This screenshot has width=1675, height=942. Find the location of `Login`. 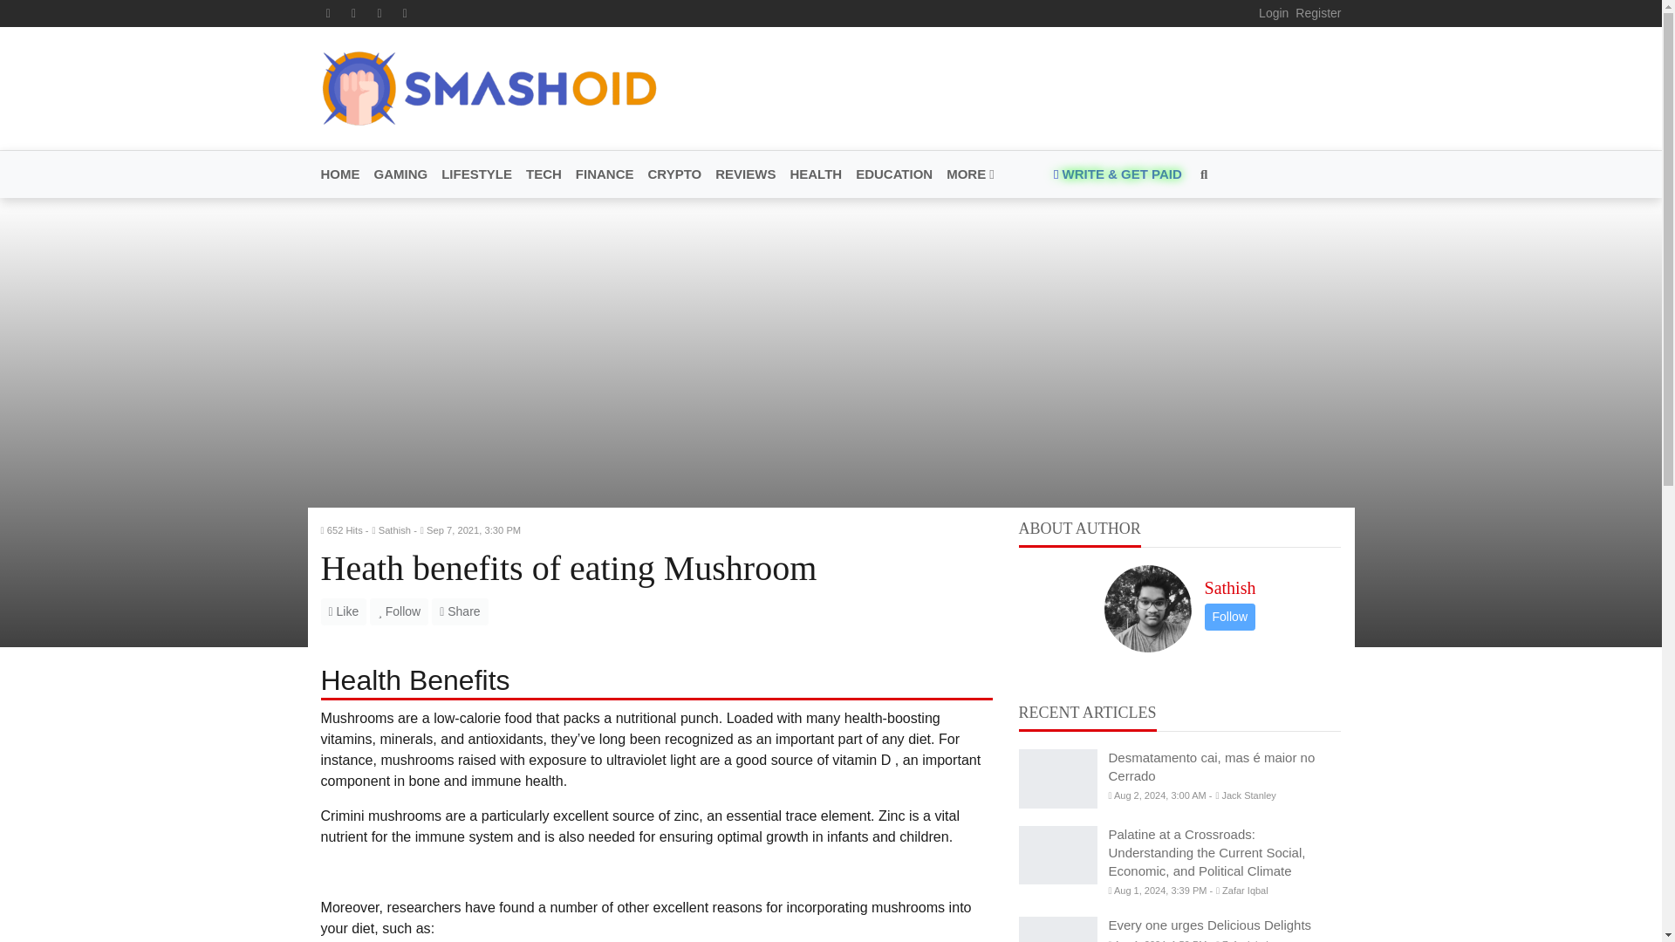

Login is located at coordinates (1274, 12).